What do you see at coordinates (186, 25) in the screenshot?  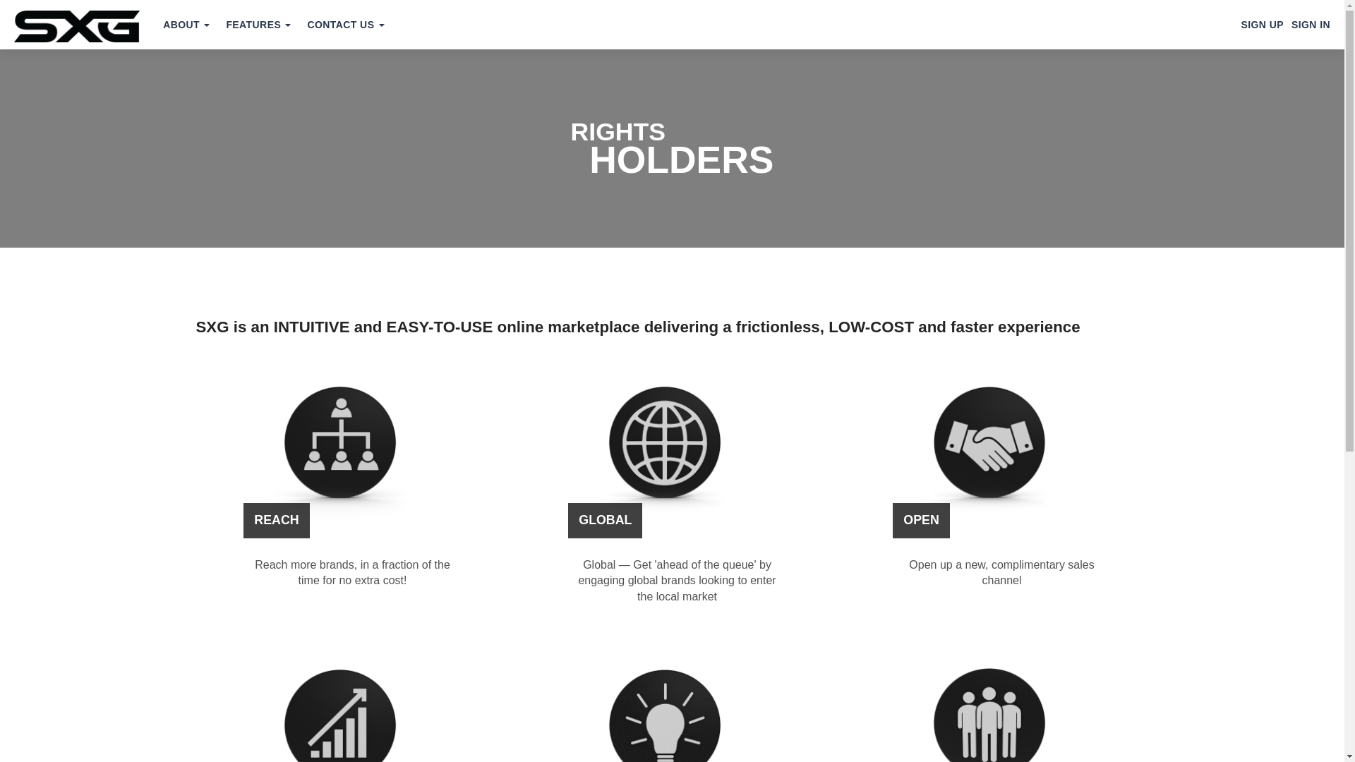 I see `ABOUT` at bounding box center [186, 25].